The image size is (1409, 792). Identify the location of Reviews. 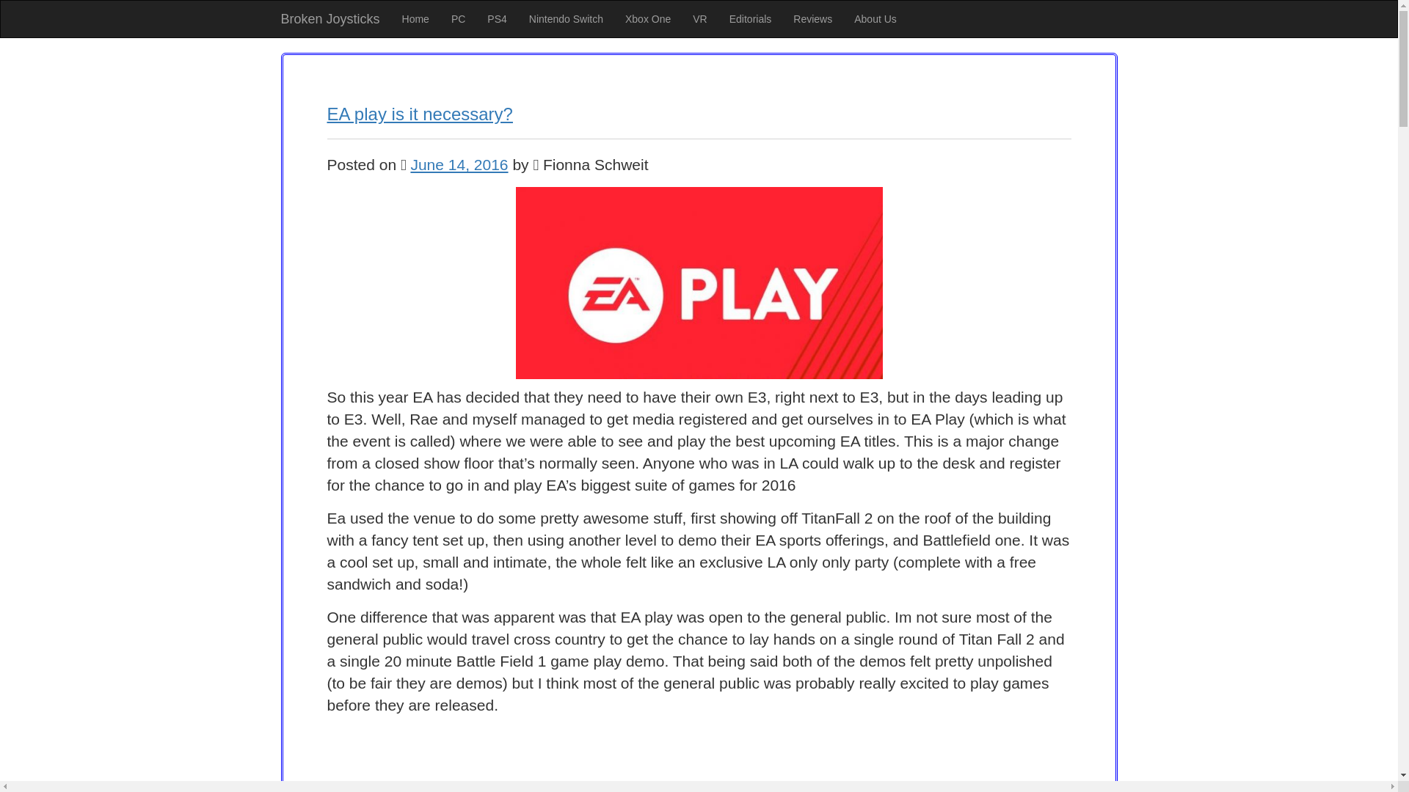
(812, 19).